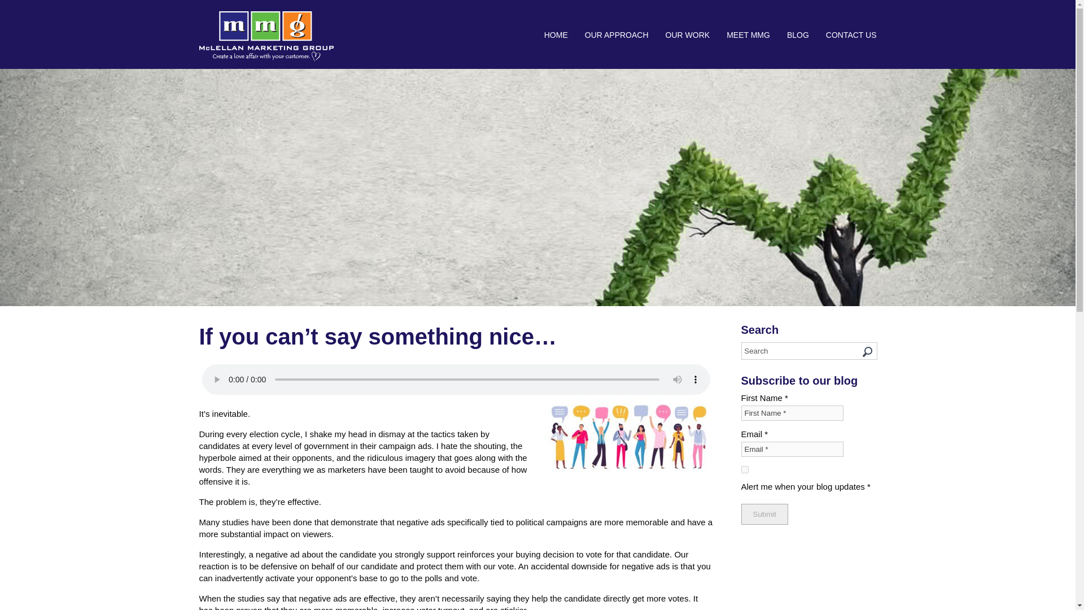 This screenshot has width=1084, height=610. Describe the element at coordinates (556, 35) in the screenshot. I see `HOME` at that location.